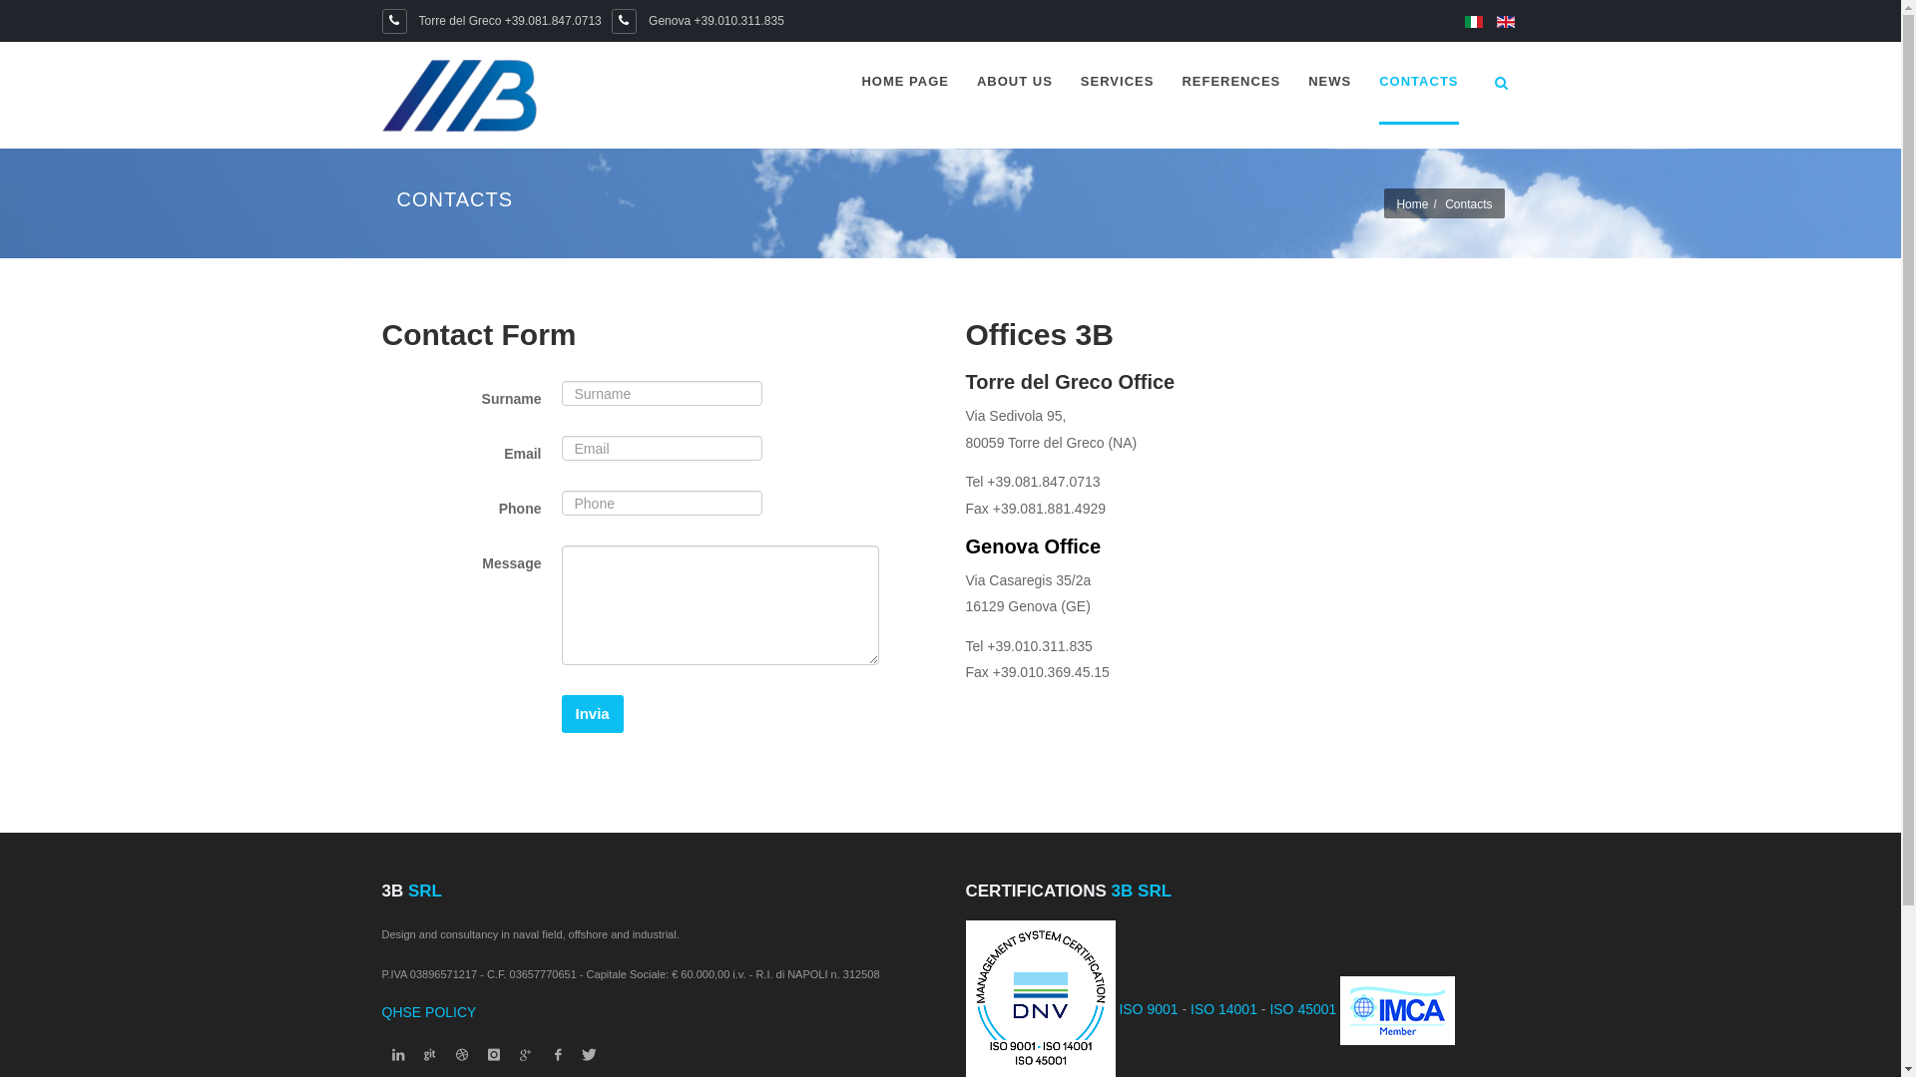  I want to click on ABOUT US, so click(1015, 84).